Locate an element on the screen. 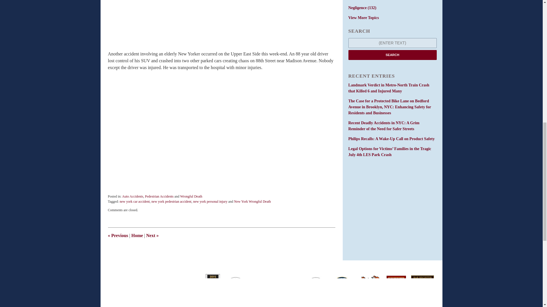 This screenshot has height=307, width=547. New York Wrongful Death is located at coordinates (252, 202).